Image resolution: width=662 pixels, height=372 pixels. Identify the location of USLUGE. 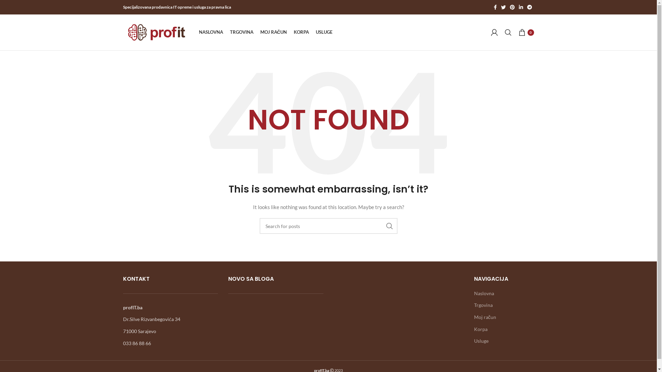
(324, 32).